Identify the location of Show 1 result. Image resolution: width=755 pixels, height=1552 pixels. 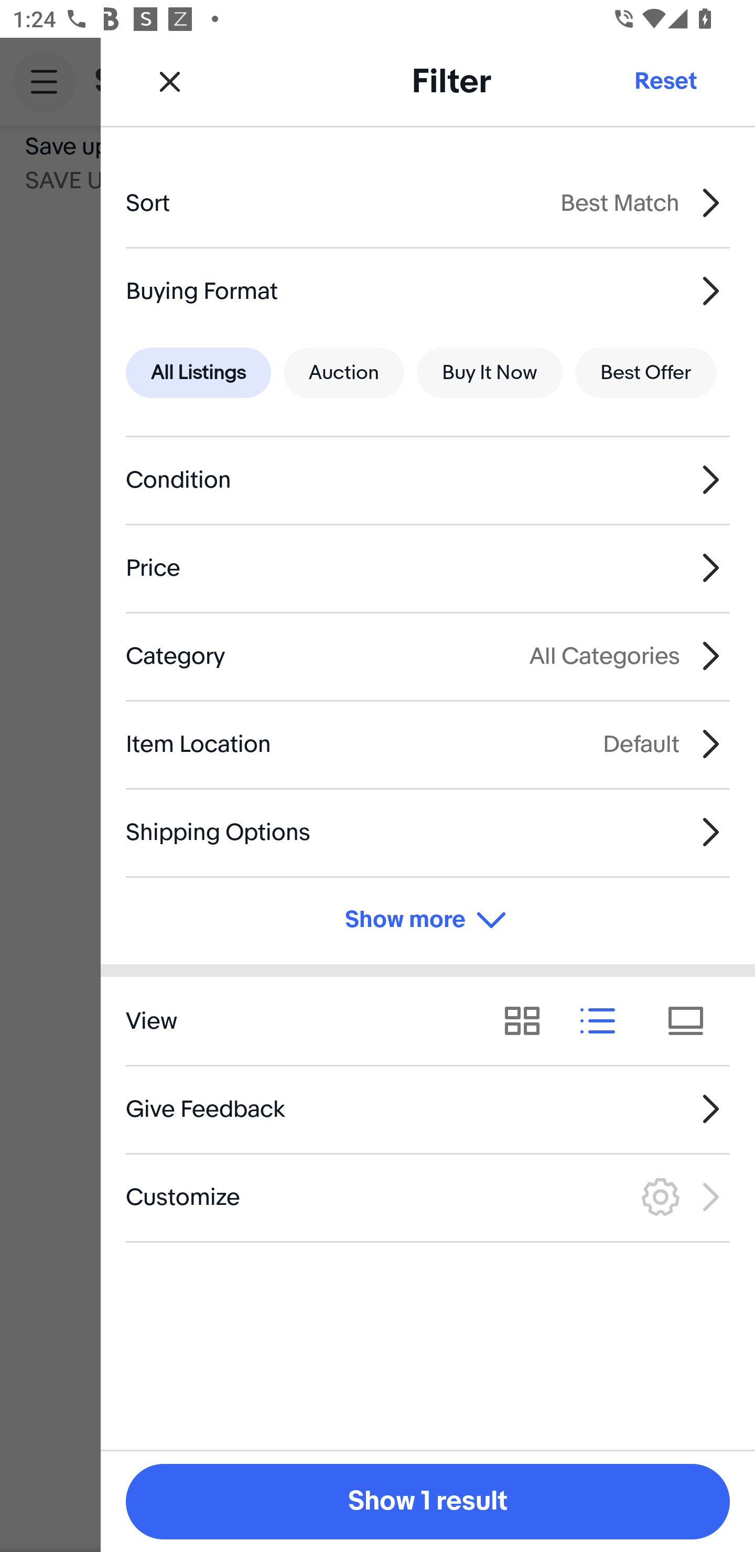
(428, 1502).